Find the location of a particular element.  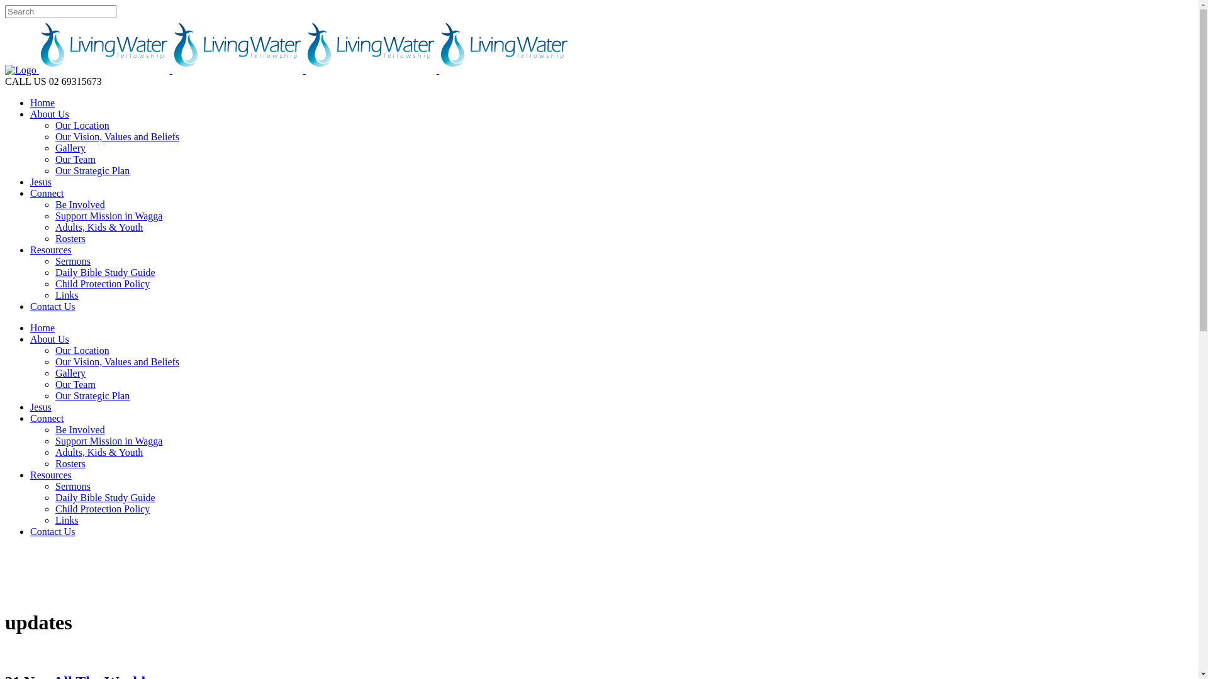

Sermons is located at coordinates (73, 262).